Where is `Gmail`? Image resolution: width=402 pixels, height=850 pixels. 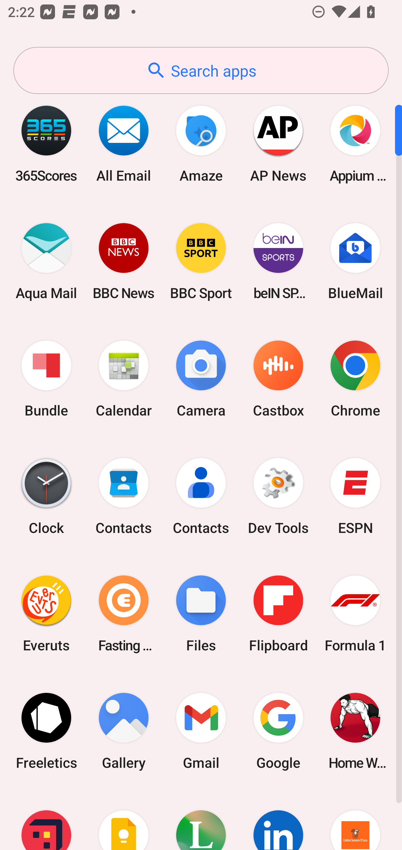 Gmail is located at coordinates (201, 731).